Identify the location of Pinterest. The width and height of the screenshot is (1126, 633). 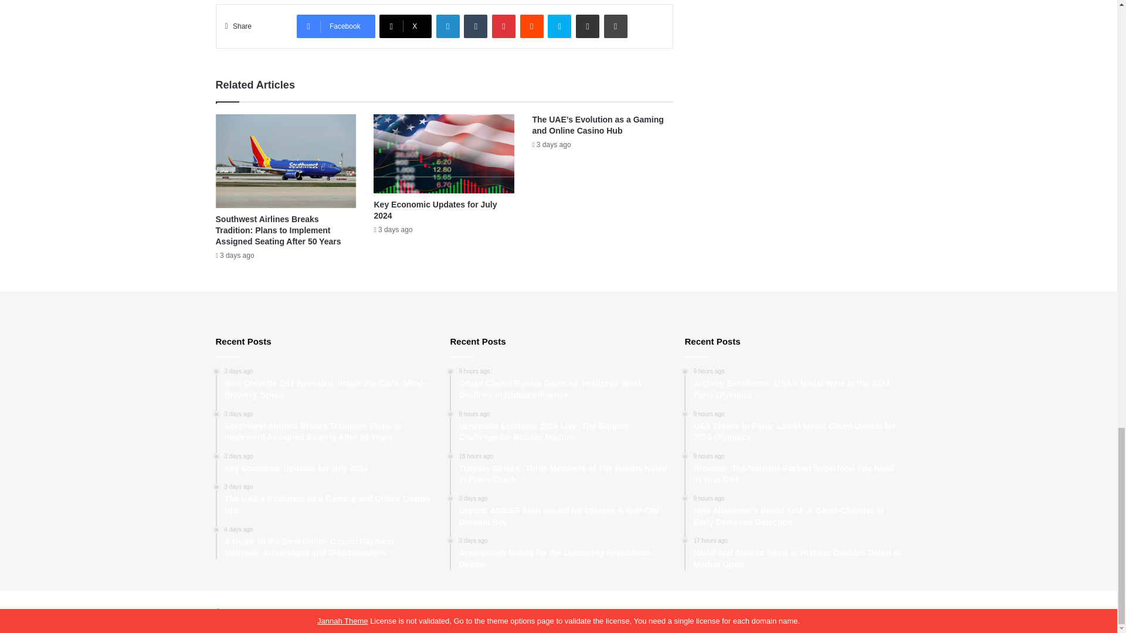
(504, 26).